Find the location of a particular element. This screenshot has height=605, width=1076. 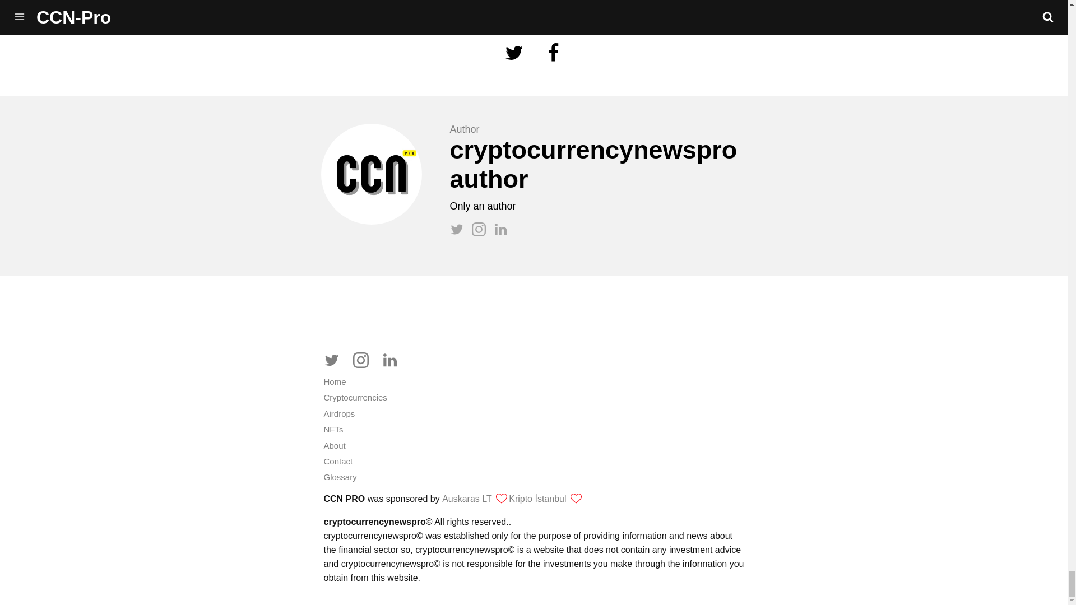

cryptocurrencynewspro author is located at coordinates (593, 164).